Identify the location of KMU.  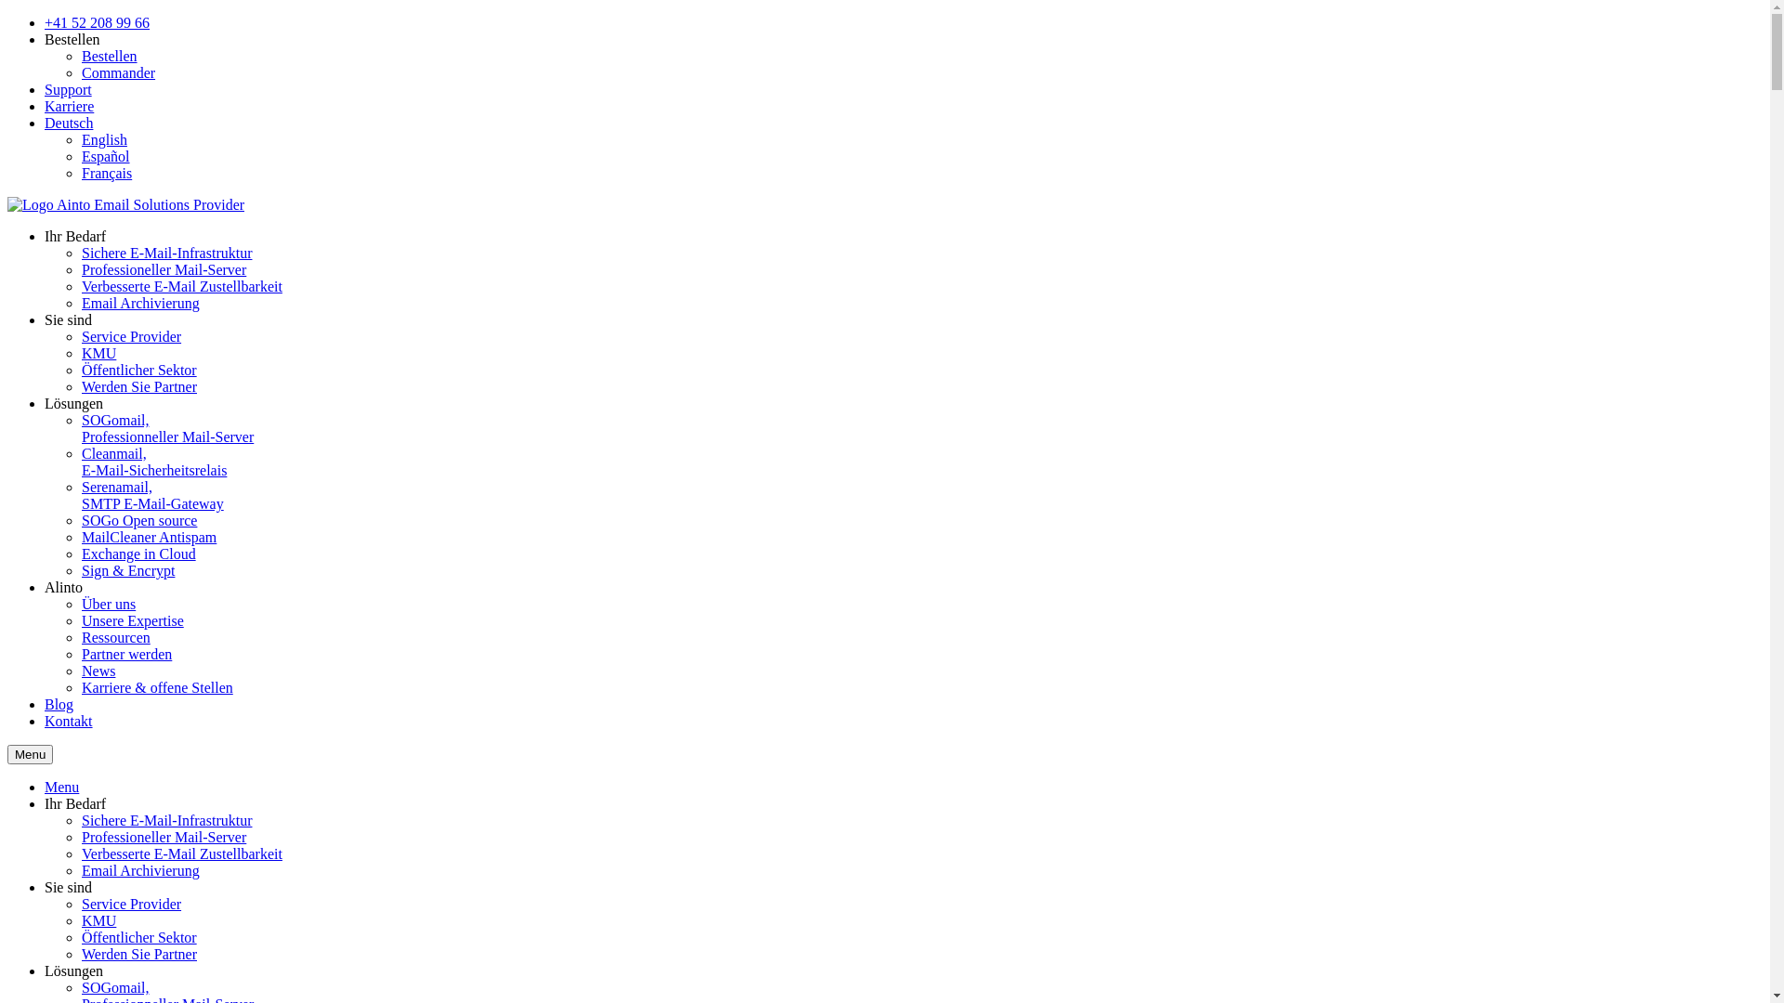
(98, 353).